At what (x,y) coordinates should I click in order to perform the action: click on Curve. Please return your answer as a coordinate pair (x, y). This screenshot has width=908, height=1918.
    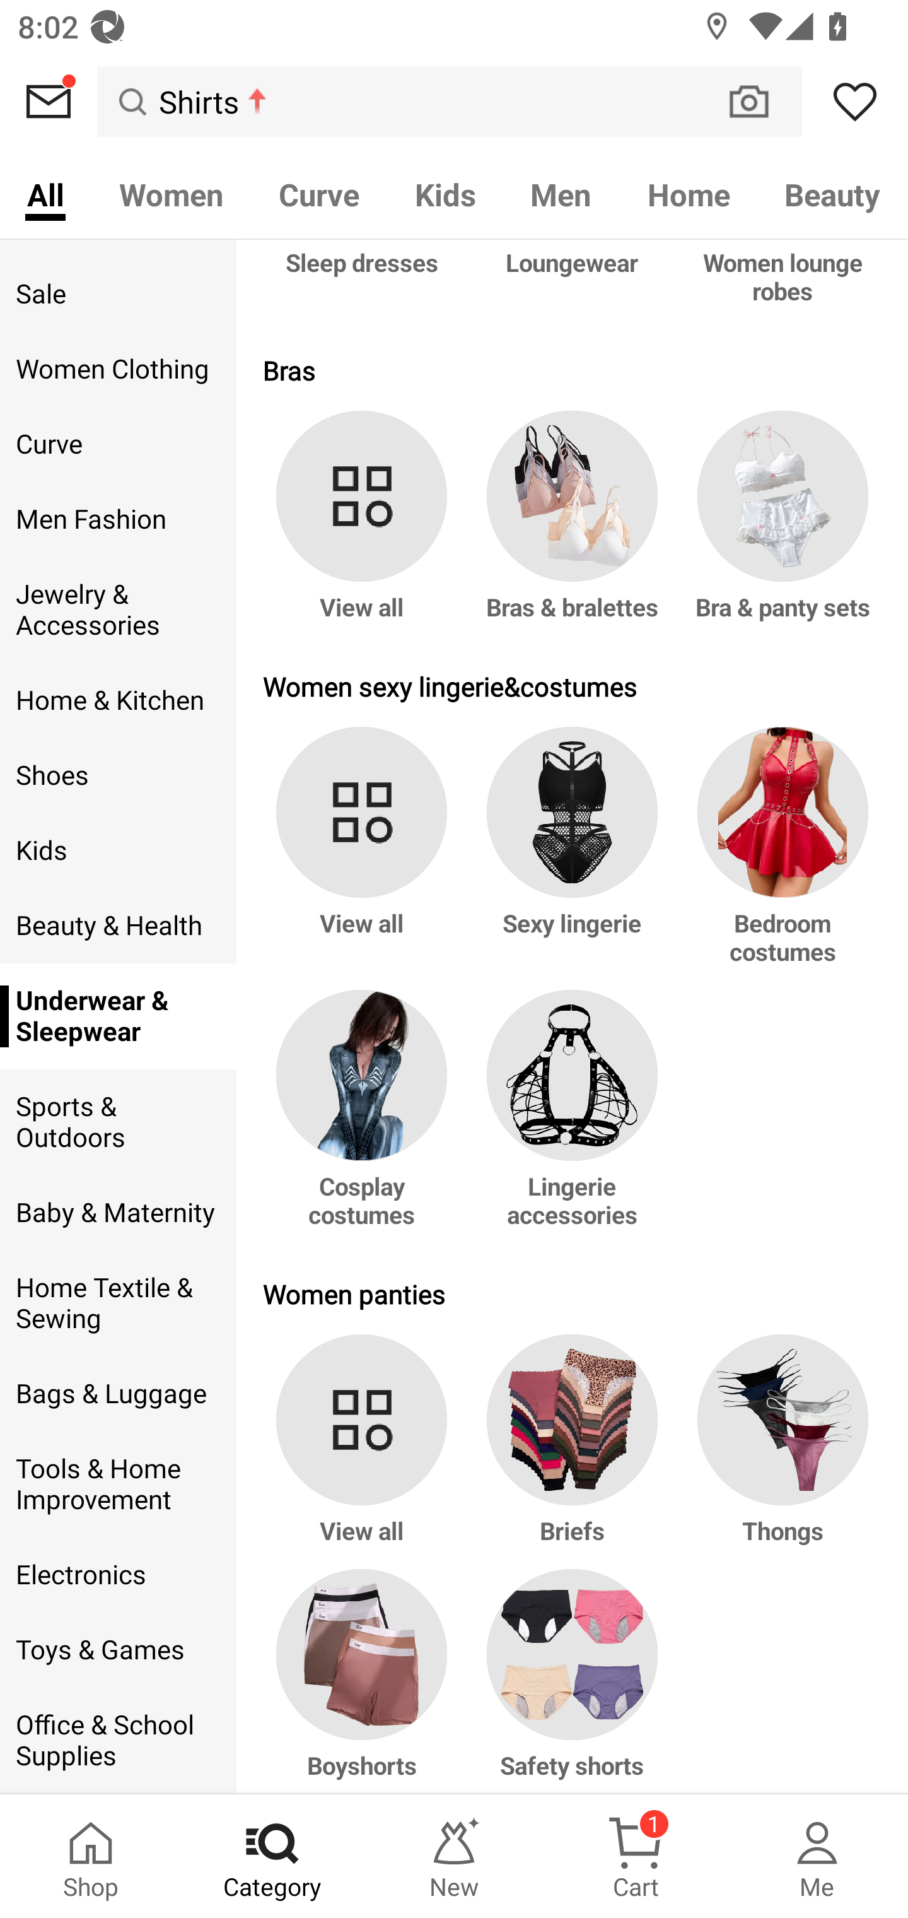
    Looking at the image, I should click on (118, 444).